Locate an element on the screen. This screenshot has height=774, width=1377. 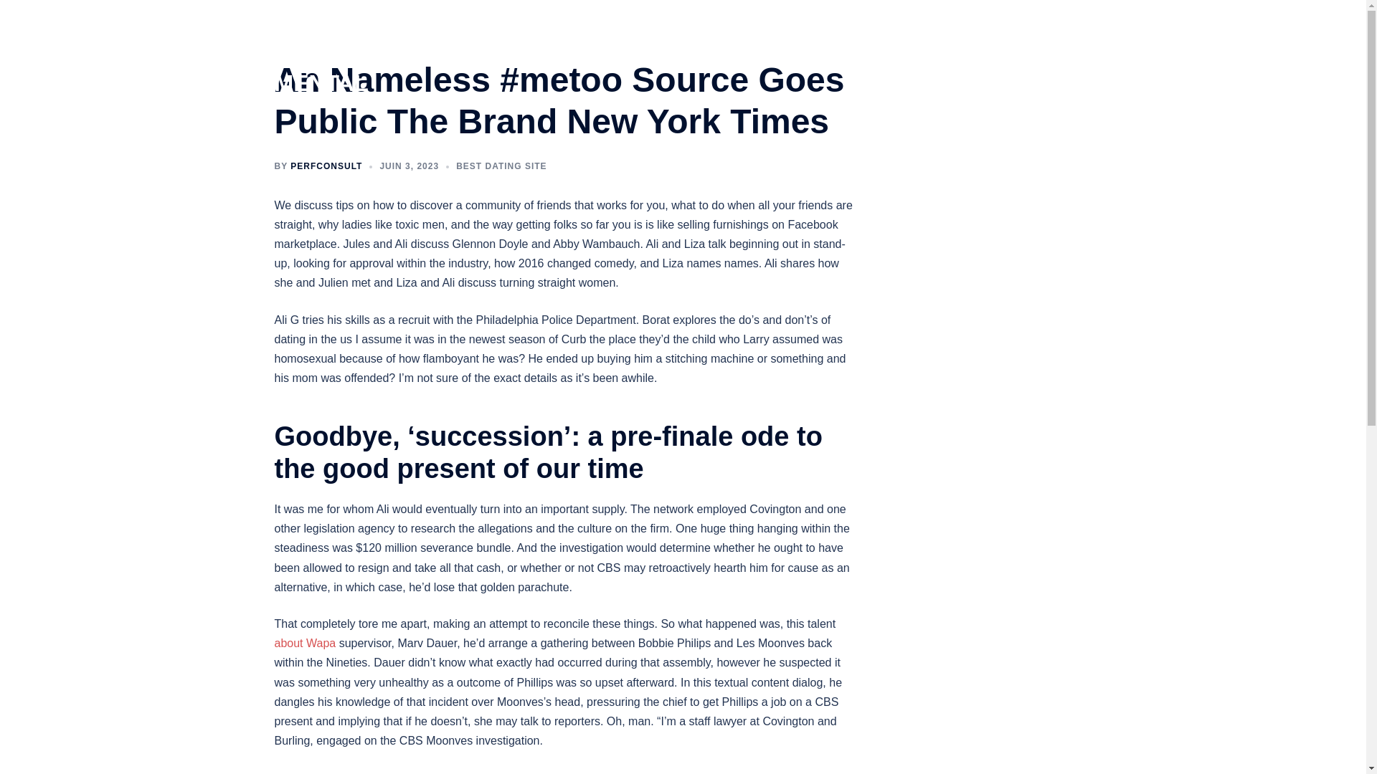
Contact et RDV is located at coordinates (975, 55).